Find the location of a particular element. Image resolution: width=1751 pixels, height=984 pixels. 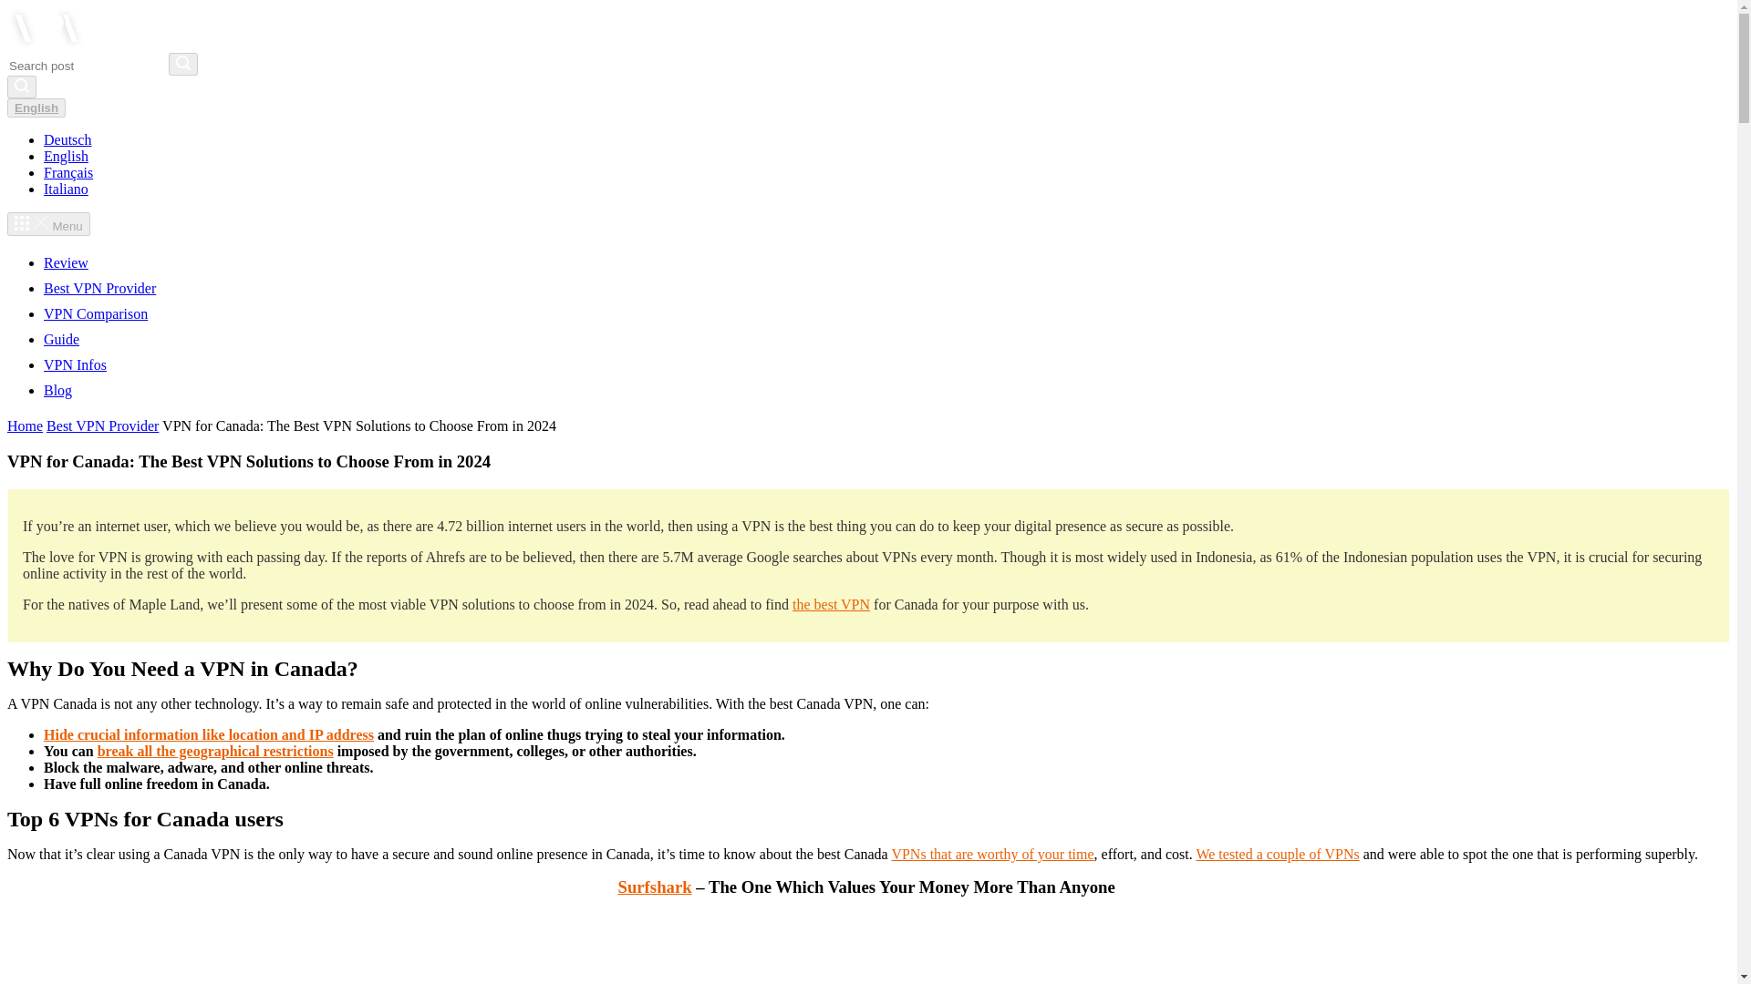

VPNs that are worthy of your time is located at coordinates (992, 854).